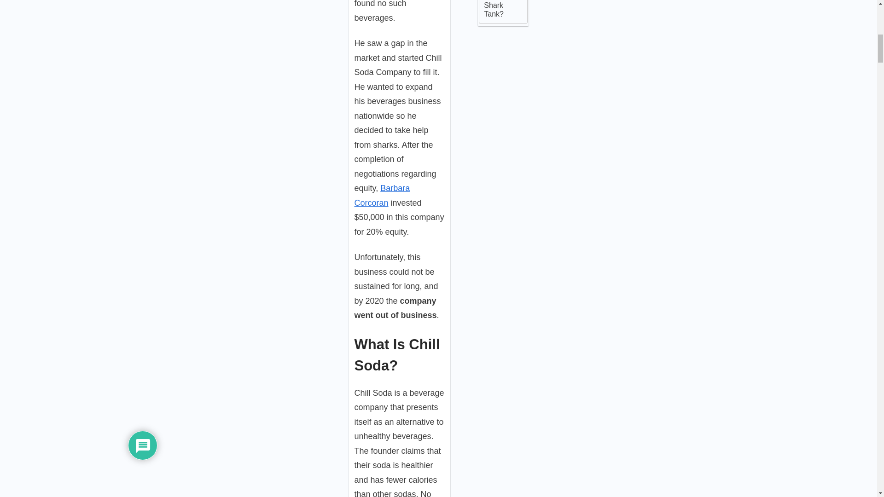 The image size is (884, 497). What do you see at coordinates (382, 195) in the screenshot?
I see `Barbara Corcoran` at bounding box center [382, 195].